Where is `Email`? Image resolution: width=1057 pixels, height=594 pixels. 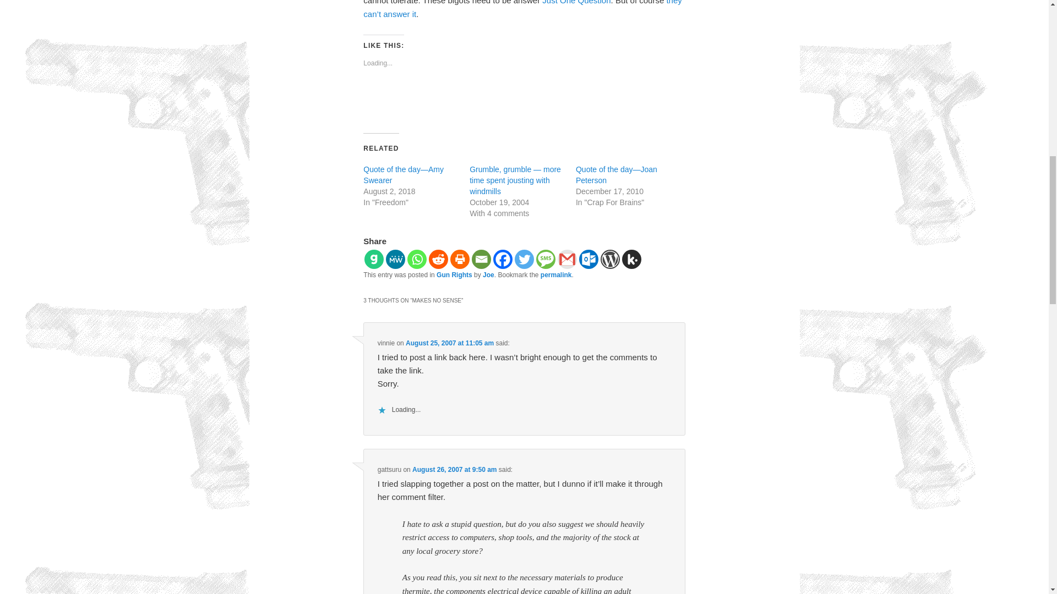
Email is located at coordinates (481, 259).